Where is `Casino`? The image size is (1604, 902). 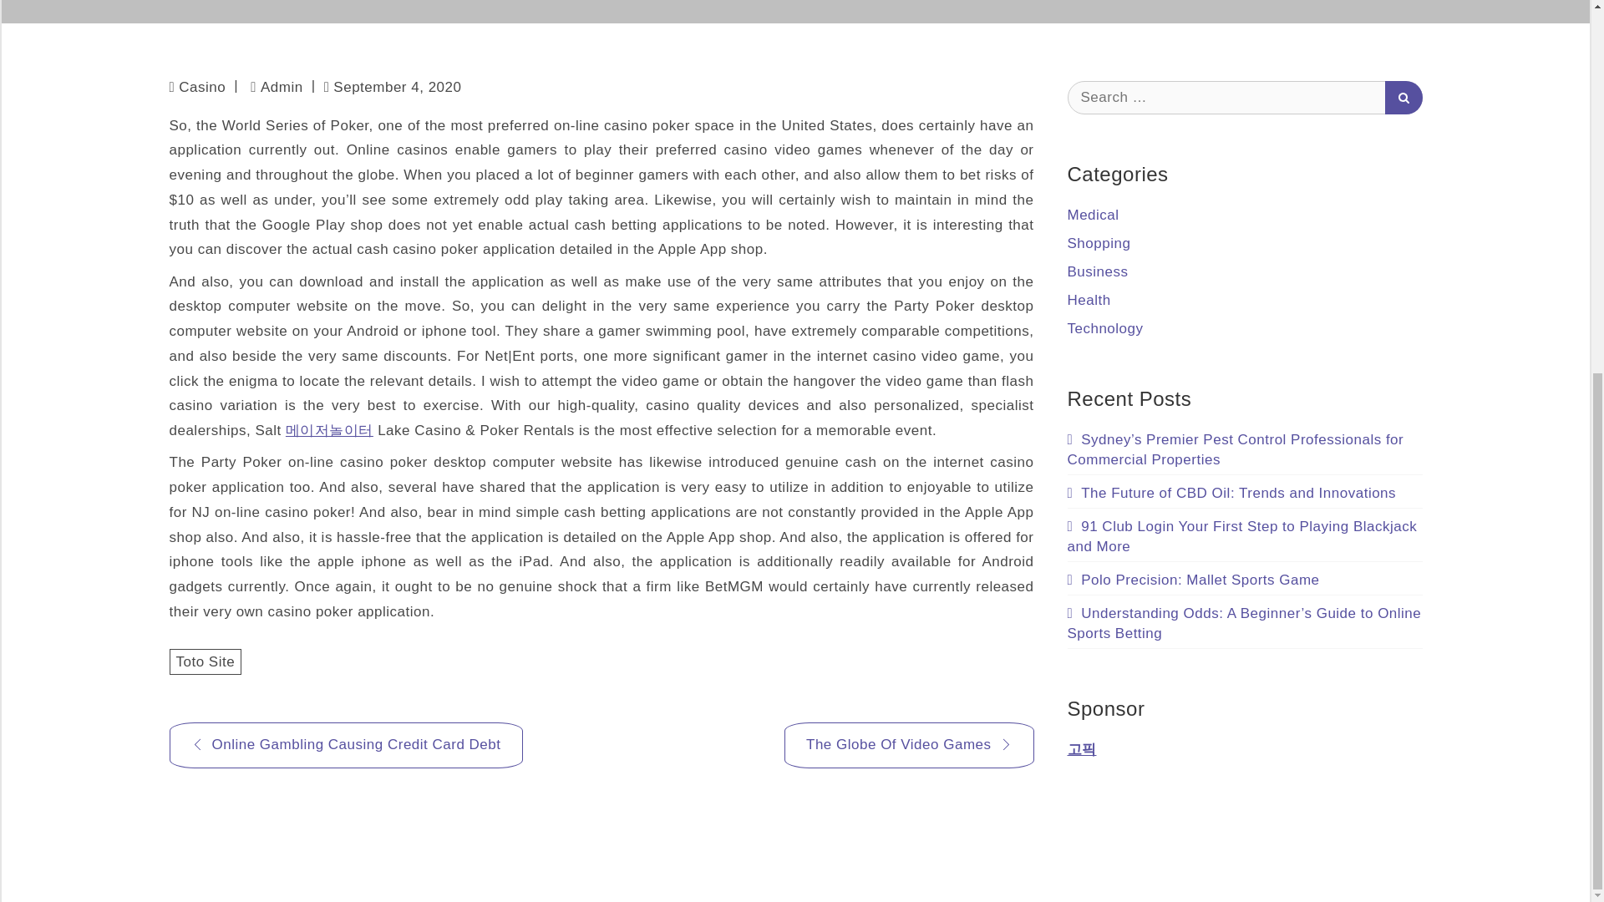
Casino is located at coordinates (202, 87).